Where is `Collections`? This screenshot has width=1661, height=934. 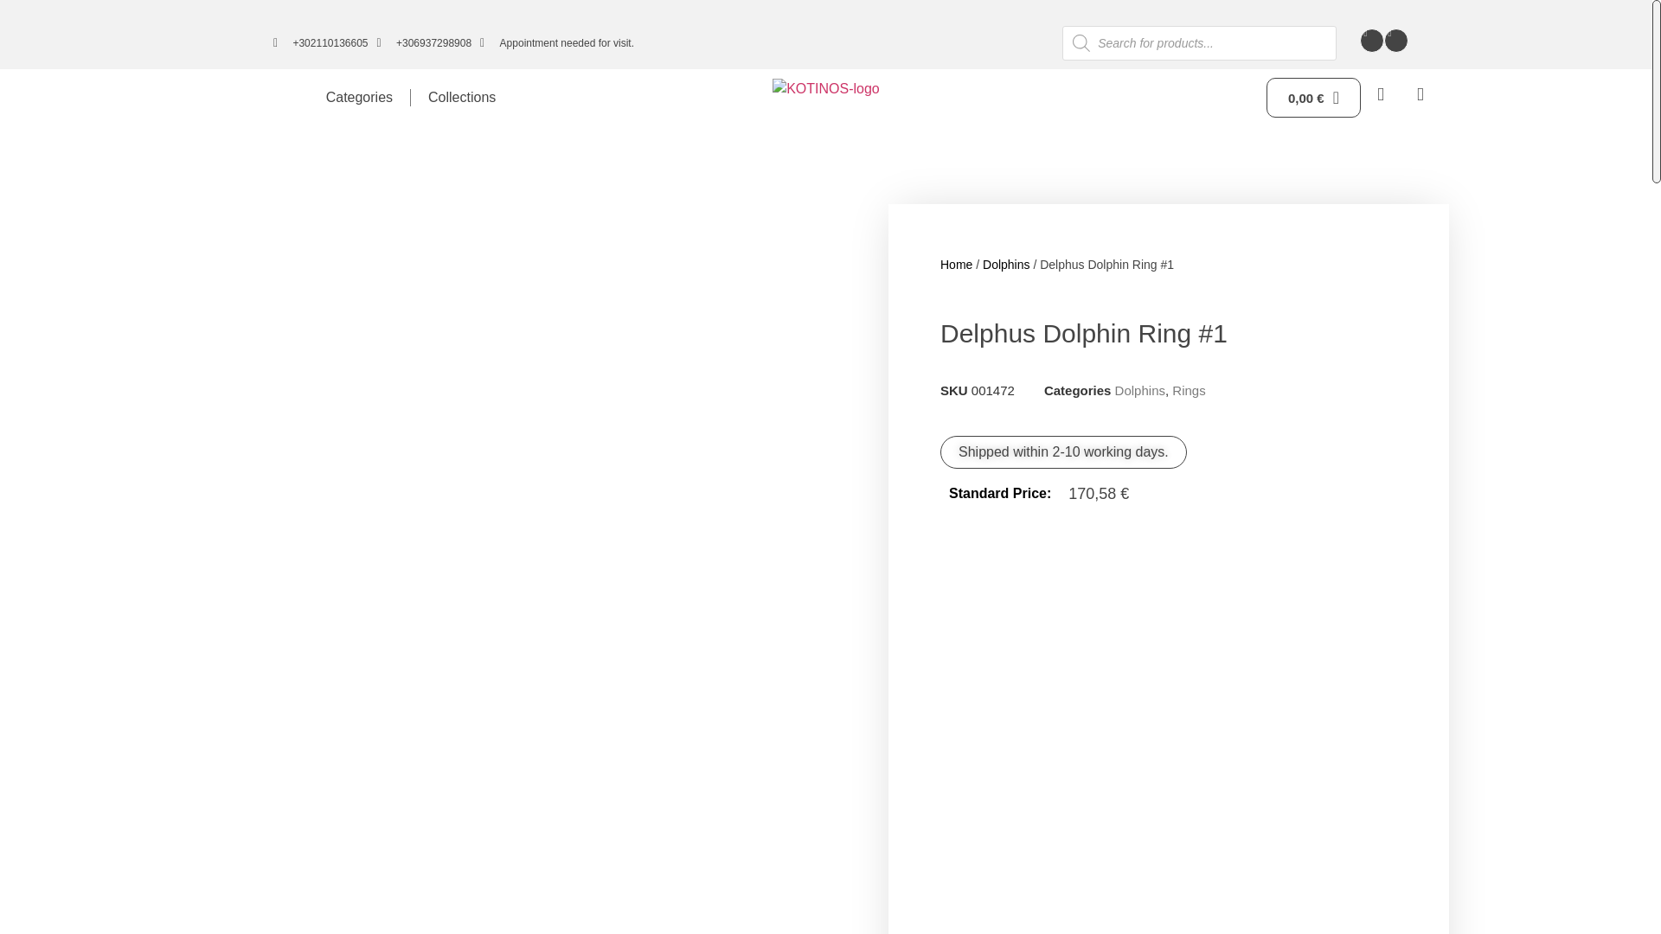
Collections is located at coordinates (462, 97).